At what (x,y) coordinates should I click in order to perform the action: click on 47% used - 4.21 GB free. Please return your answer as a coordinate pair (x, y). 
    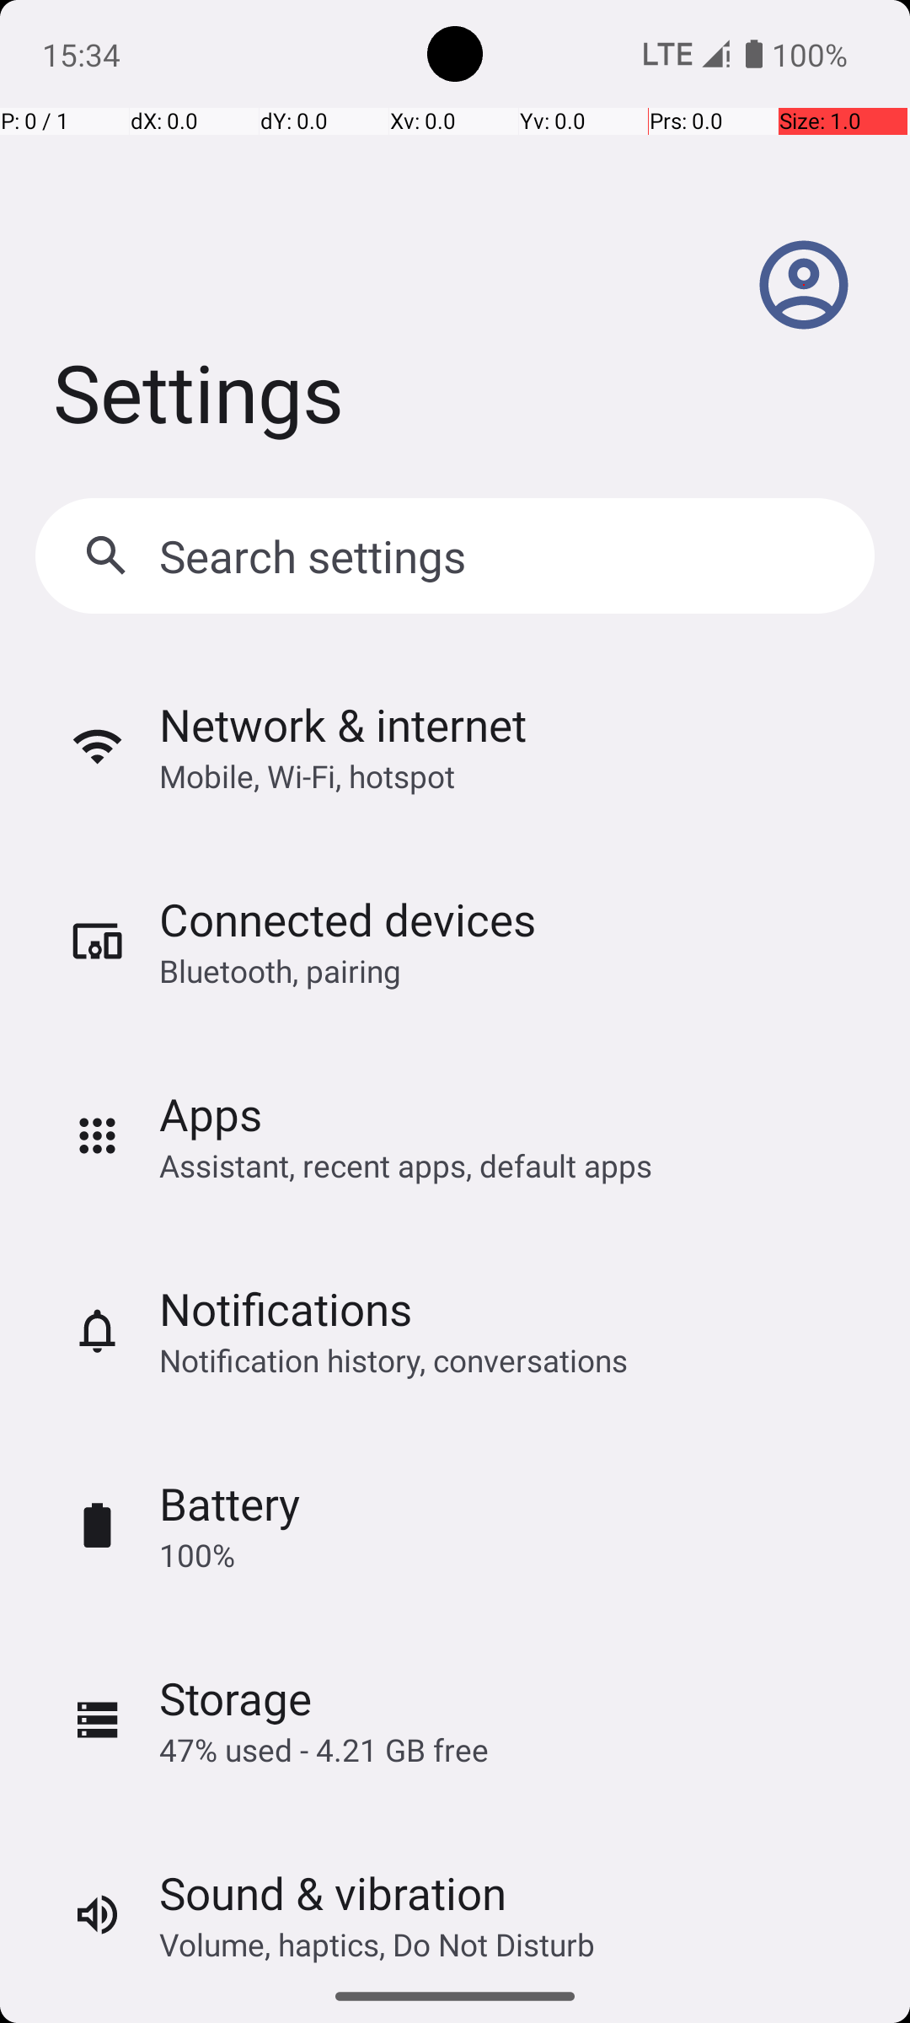
    Looking at the image, I should click on (324, 1750).